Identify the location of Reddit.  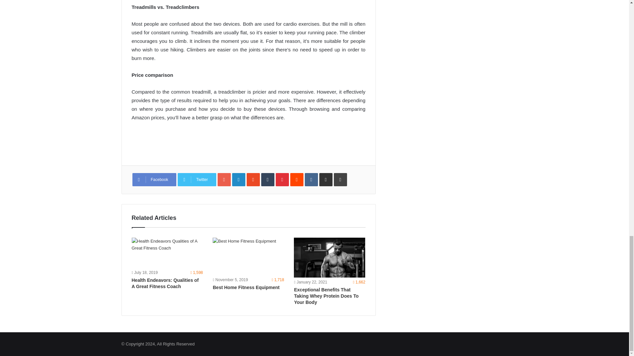
(297, 179).